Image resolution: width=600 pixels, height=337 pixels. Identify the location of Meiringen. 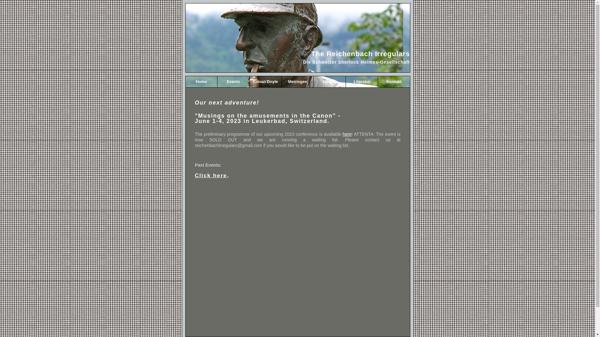
(297, 82).